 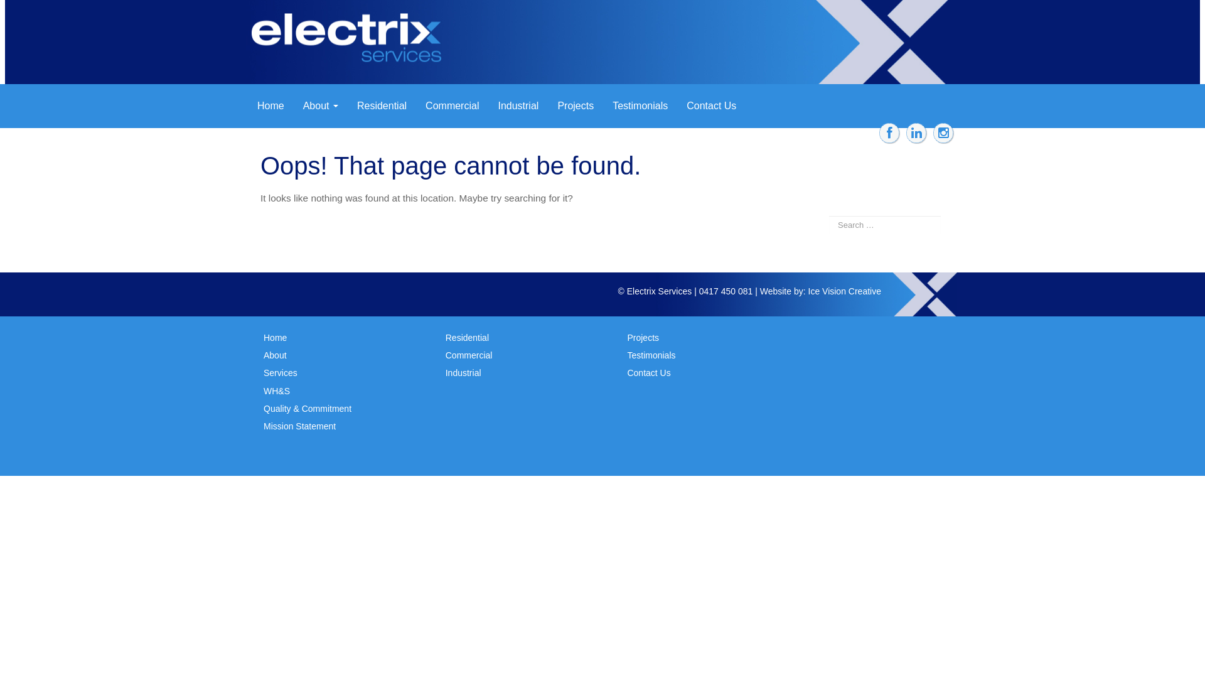 I want to click on Home, so click(x=275, y=338).